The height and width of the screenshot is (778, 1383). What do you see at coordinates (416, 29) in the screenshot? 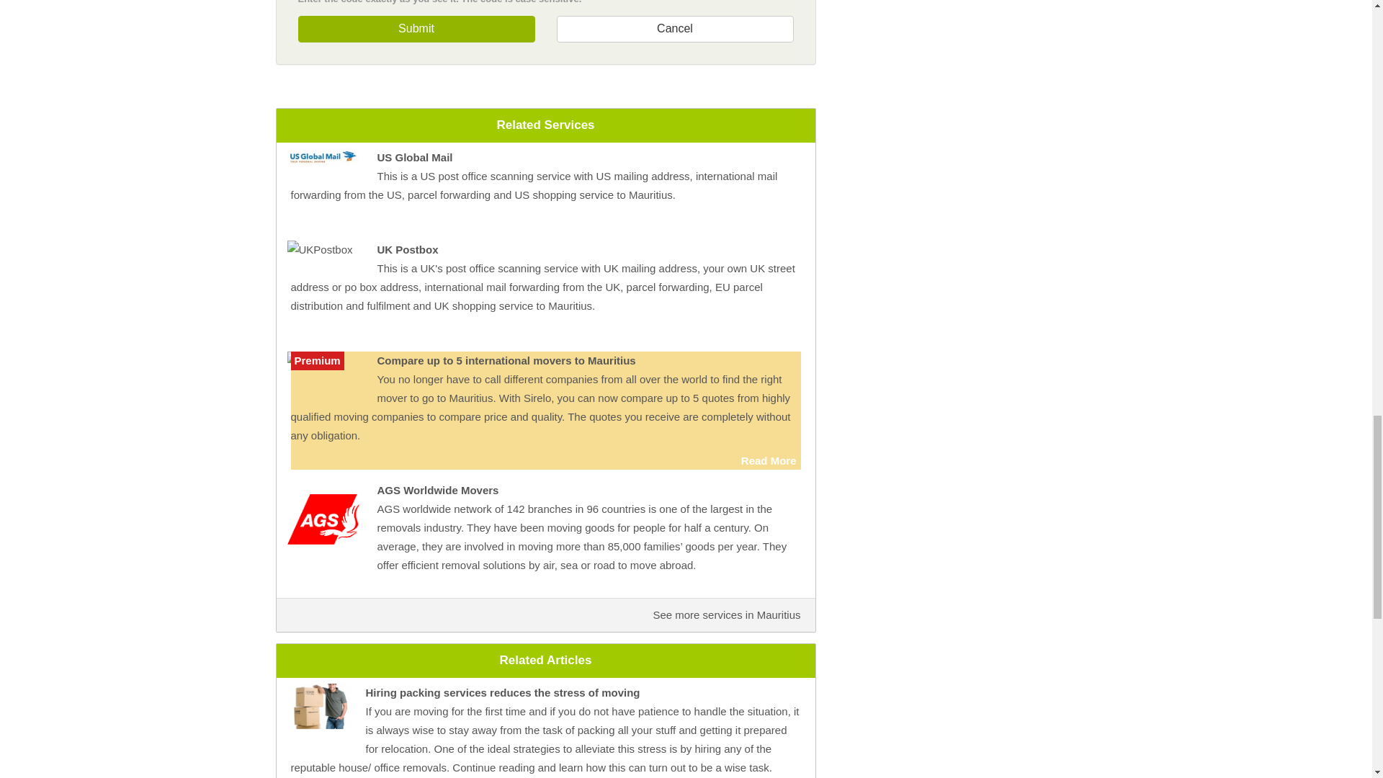
I see `Submit` at bounding box center [416, 29].